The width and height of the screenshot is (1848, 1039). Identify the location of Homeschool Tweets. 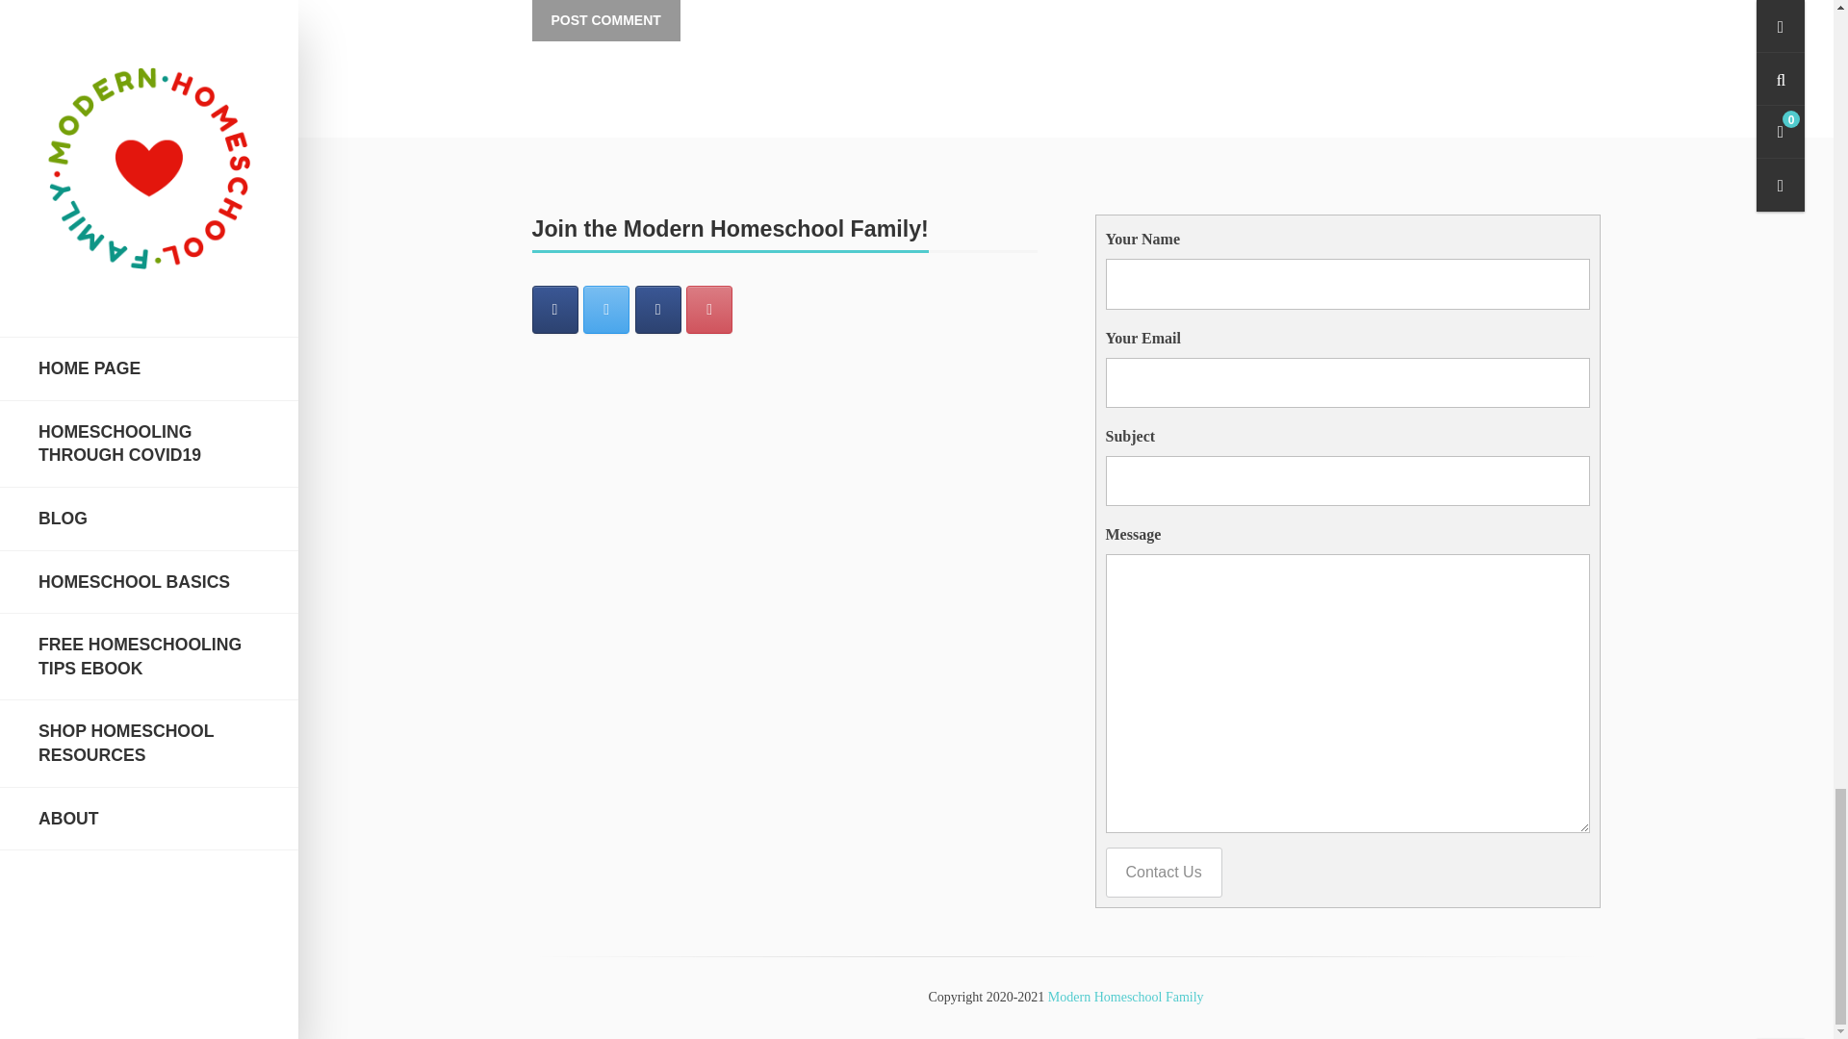
(606, 310).